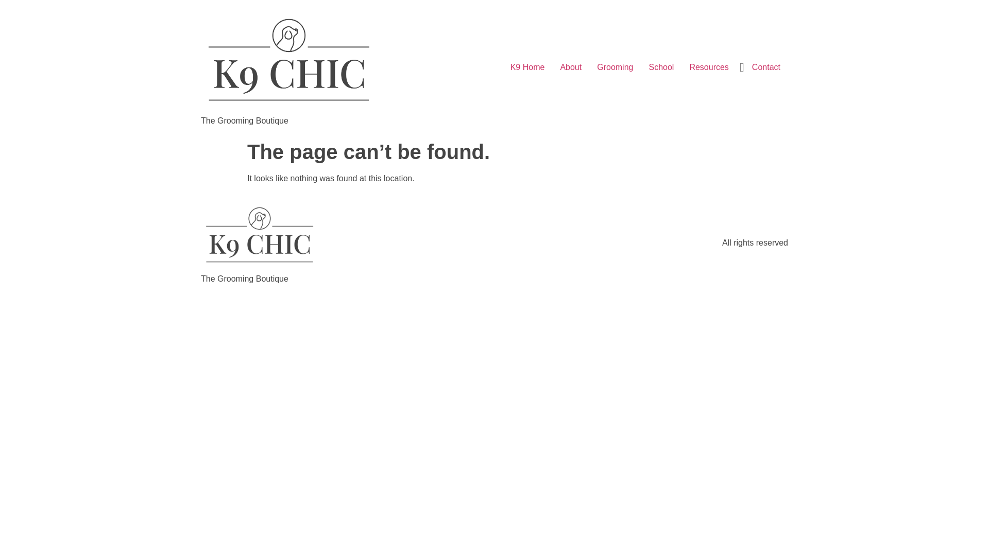  What do you see at coordinates (571, 67) in the screenshot?
I see `About` at bounding box center [571, 67].